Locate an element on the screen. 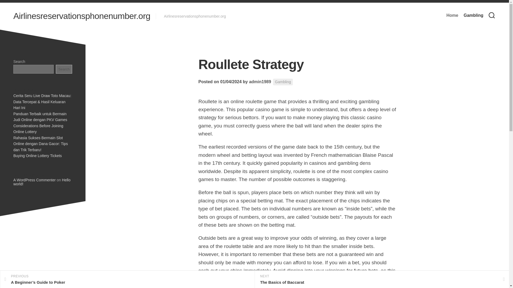 This screenshot has height=288, width=513. Home is located at coordinates (452, 15).